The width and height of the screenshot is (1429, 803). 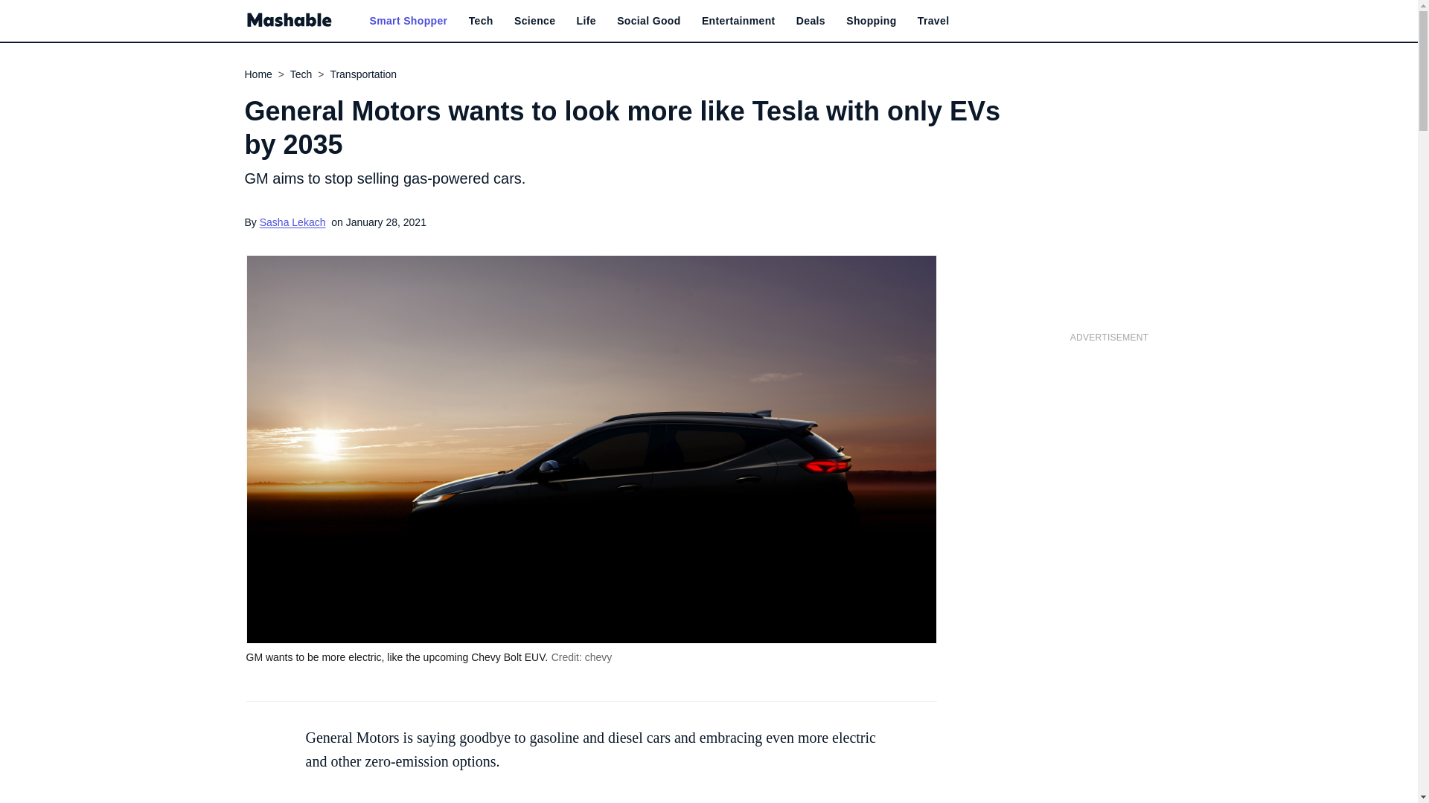 I want to click on Smart Shopper, so click(x=408, y=21).